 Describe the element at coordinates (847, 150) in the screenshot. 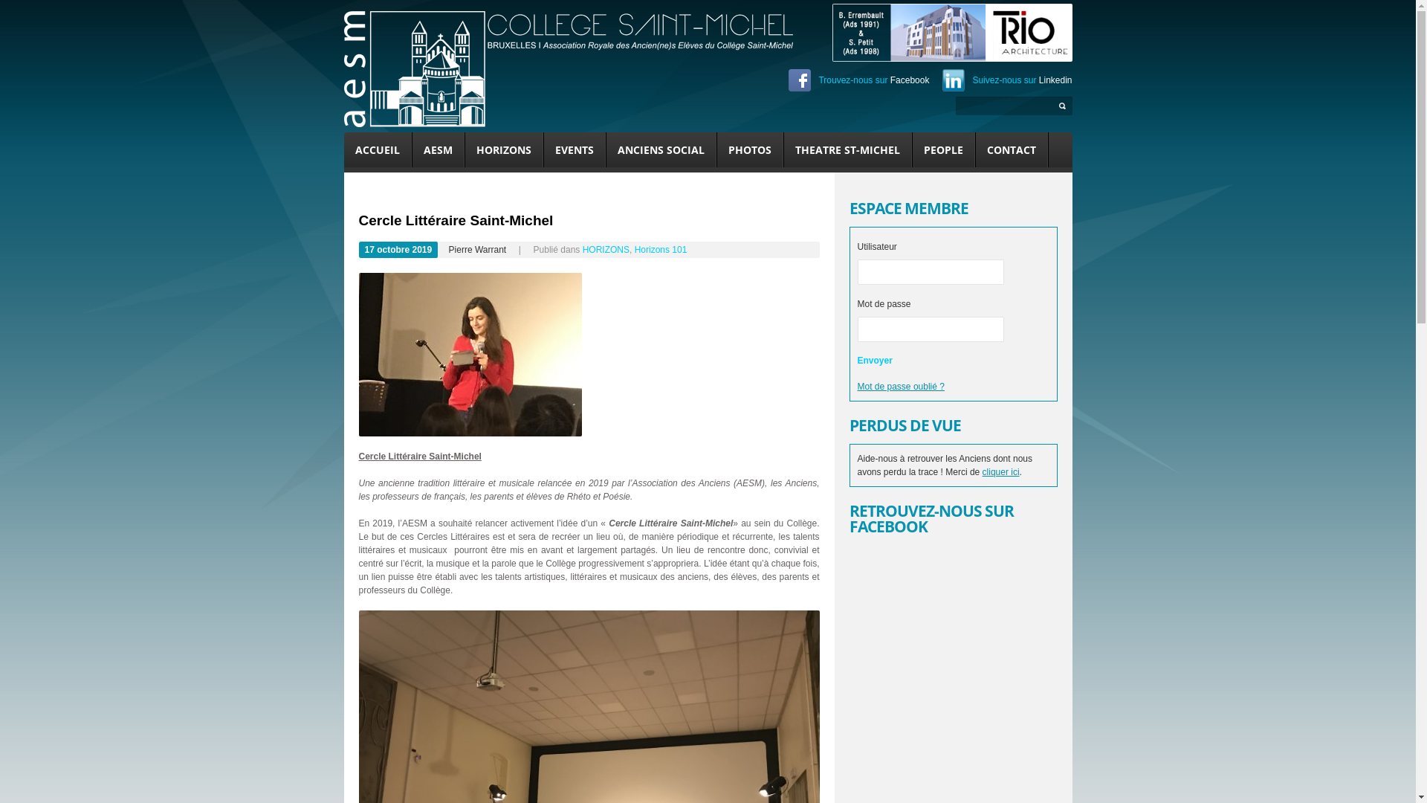

I see `THEATRE ST-MICHEL` at that location.